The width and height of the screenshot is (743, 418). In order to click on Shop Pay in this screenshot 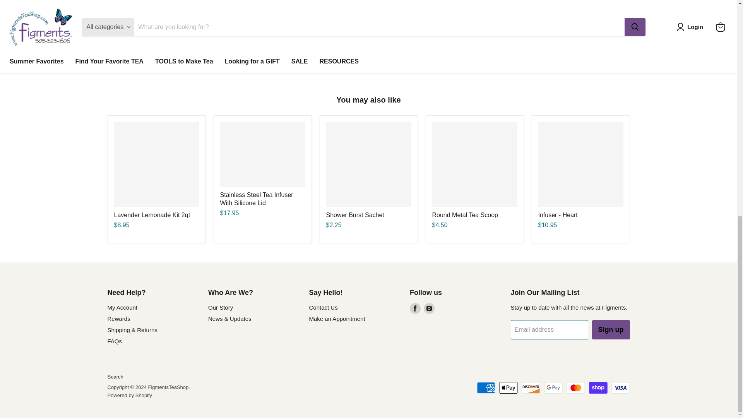, I will do `click(598, 388)`.